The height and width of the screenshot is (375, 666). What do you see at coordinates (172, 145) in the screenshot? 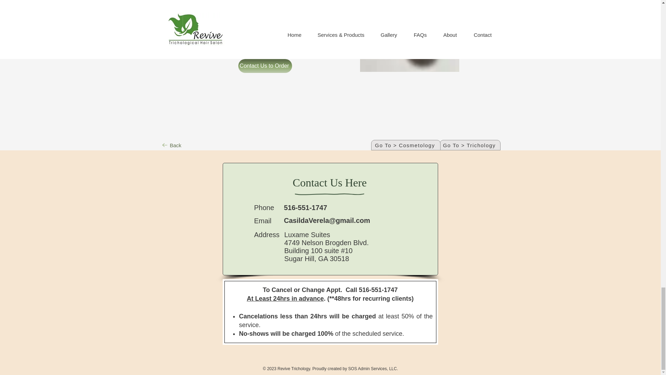
I see `Back` at bounding box center [172, 145].